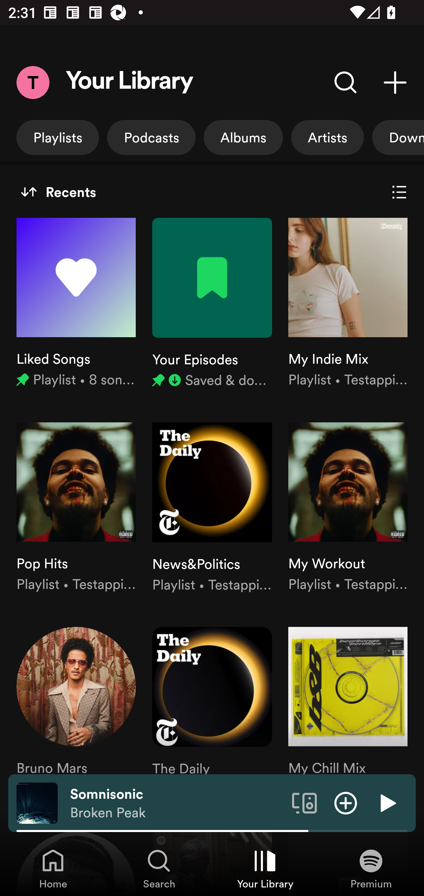 Image resolution: width=424 pixels, height=896 pixels. Describe the element at coordinates (130, 83) in the screenshot. I see `Your Library Your Library Heading` at that location.